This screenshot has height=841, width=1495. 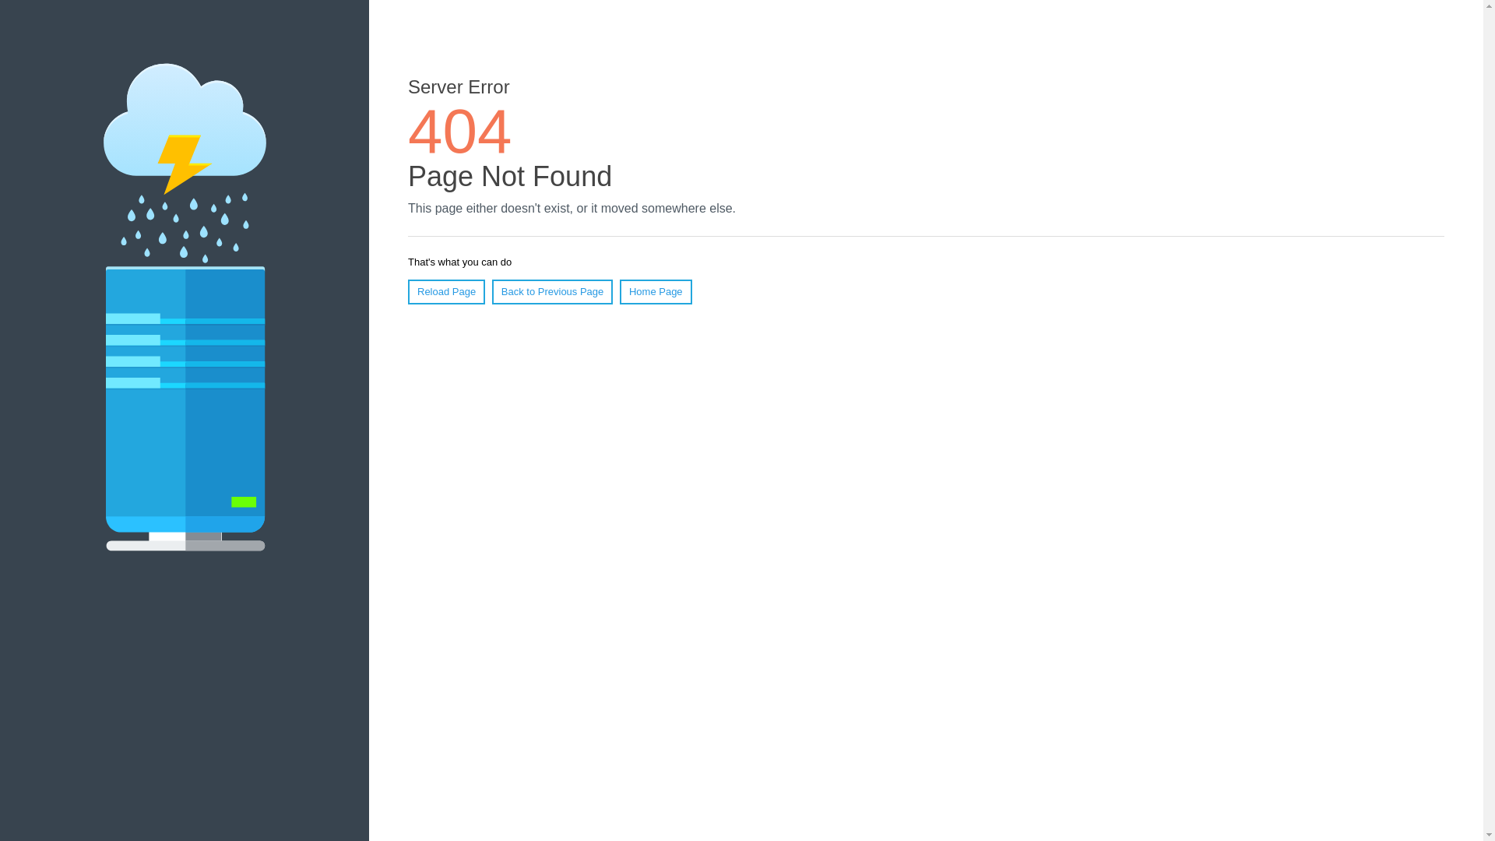 I want to click on Back to Previous Page, so click(x=553, y=292).